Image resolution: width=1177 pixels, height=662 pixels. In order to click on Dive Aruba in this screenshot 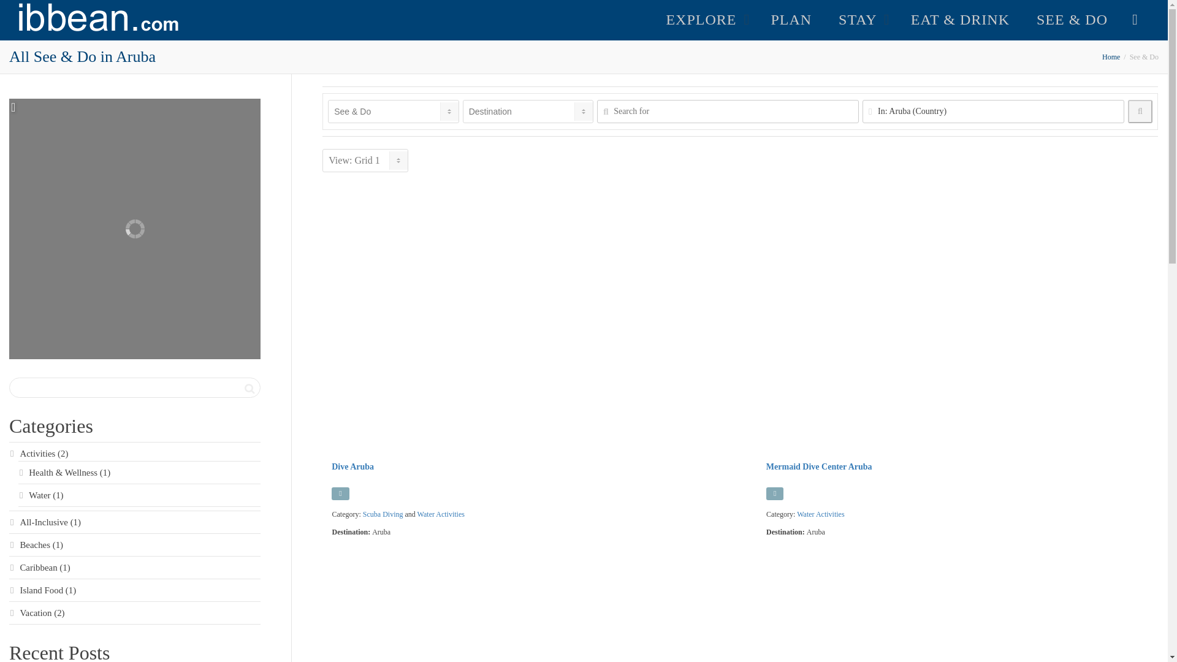, I will do `click(353, 466)`.